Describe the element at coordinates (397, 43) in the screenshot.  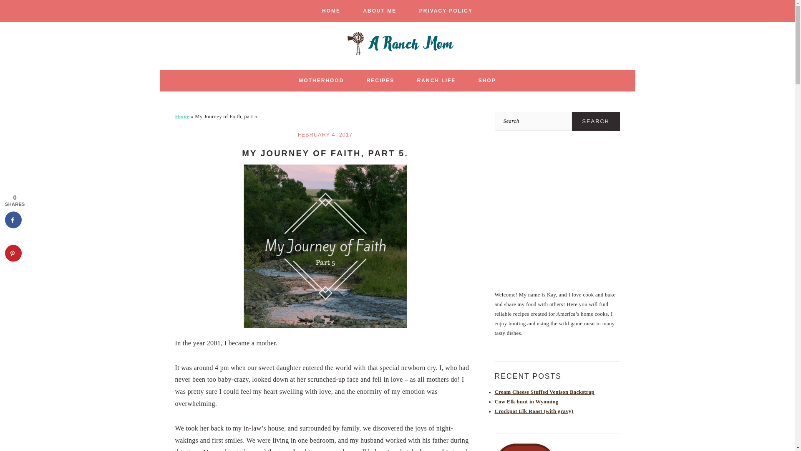
I see `A Ranch Mom` at that location.